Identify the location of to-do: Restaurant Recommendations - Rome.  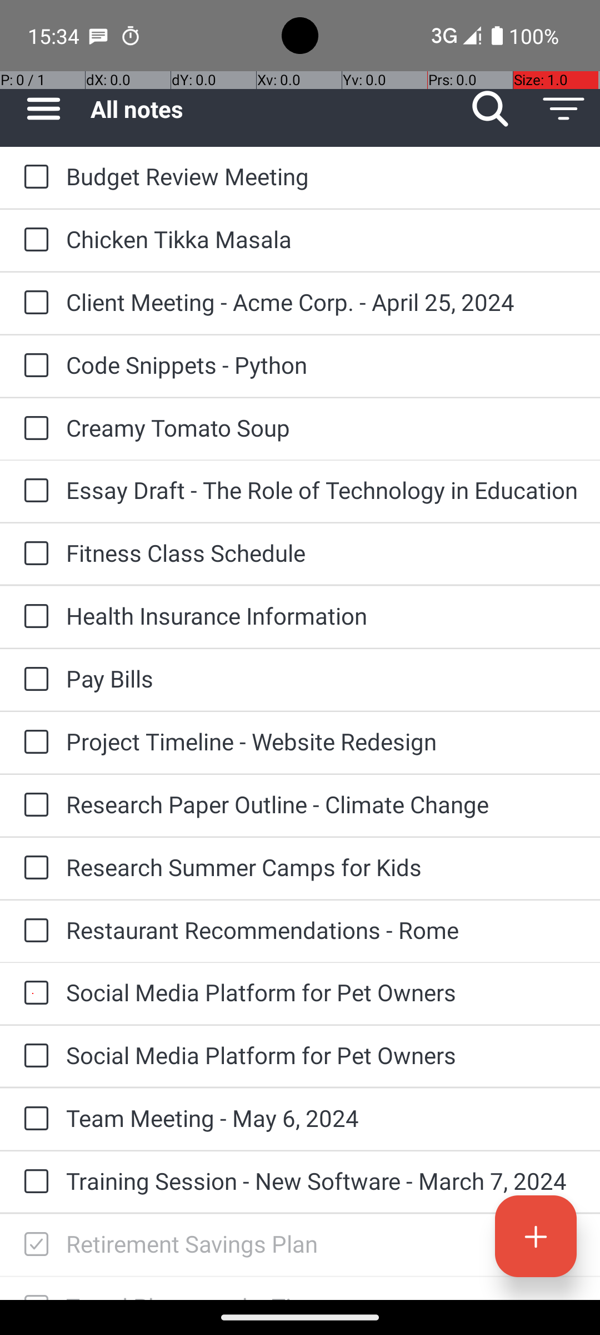
(33, 931).